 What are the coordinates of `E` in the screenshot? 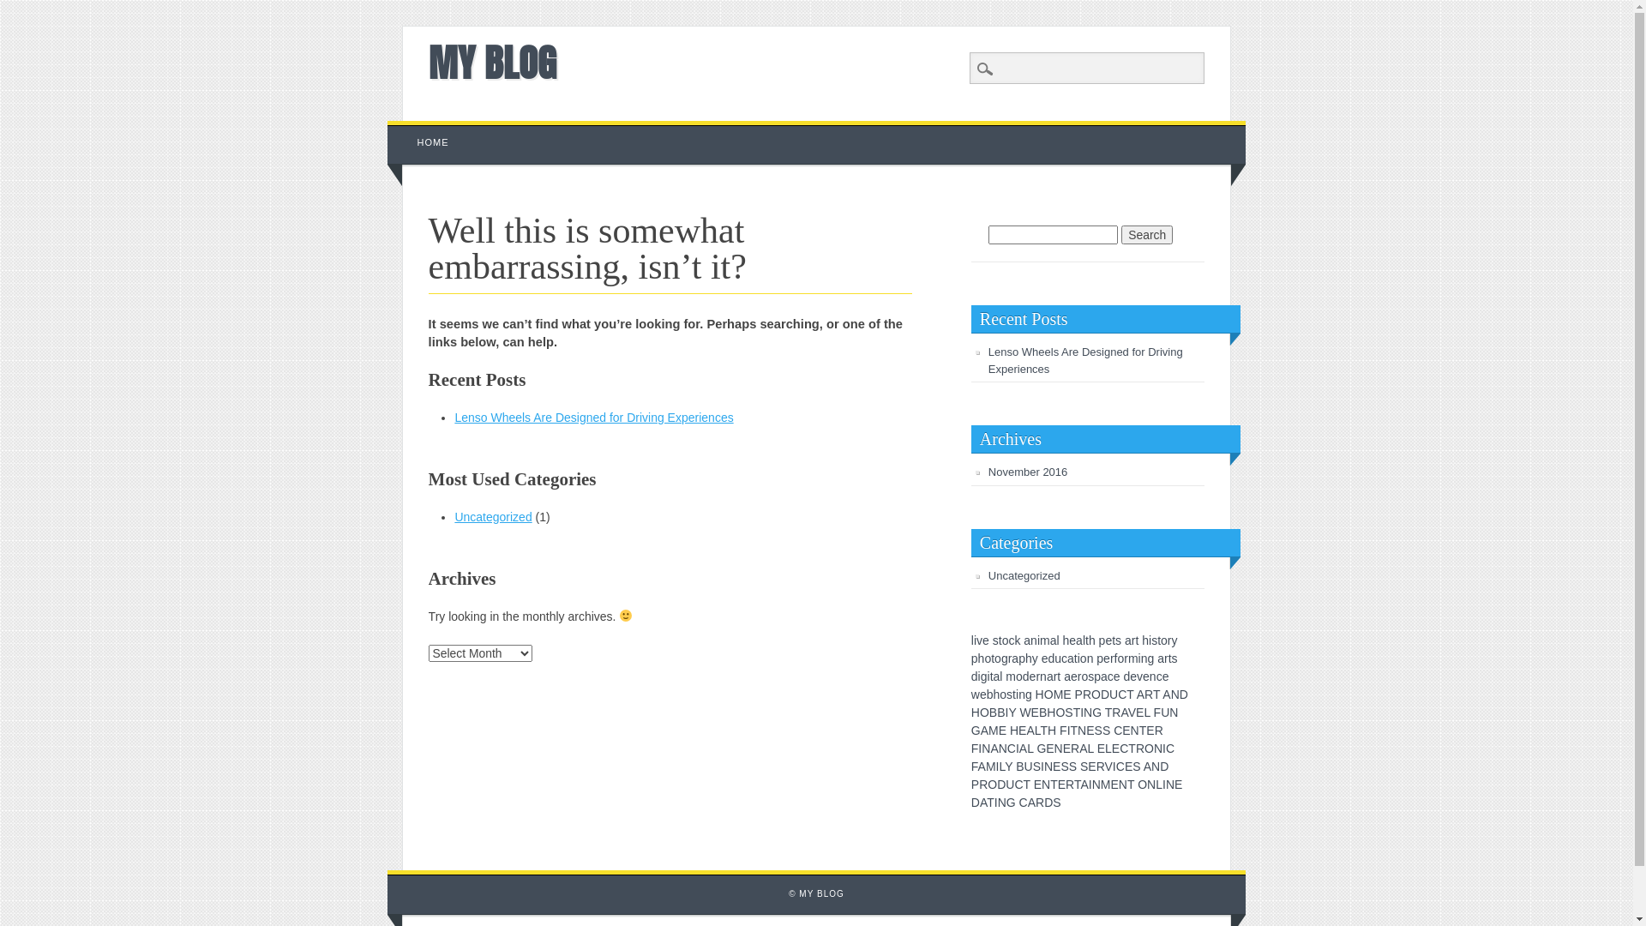 It's located at (1003, 731).